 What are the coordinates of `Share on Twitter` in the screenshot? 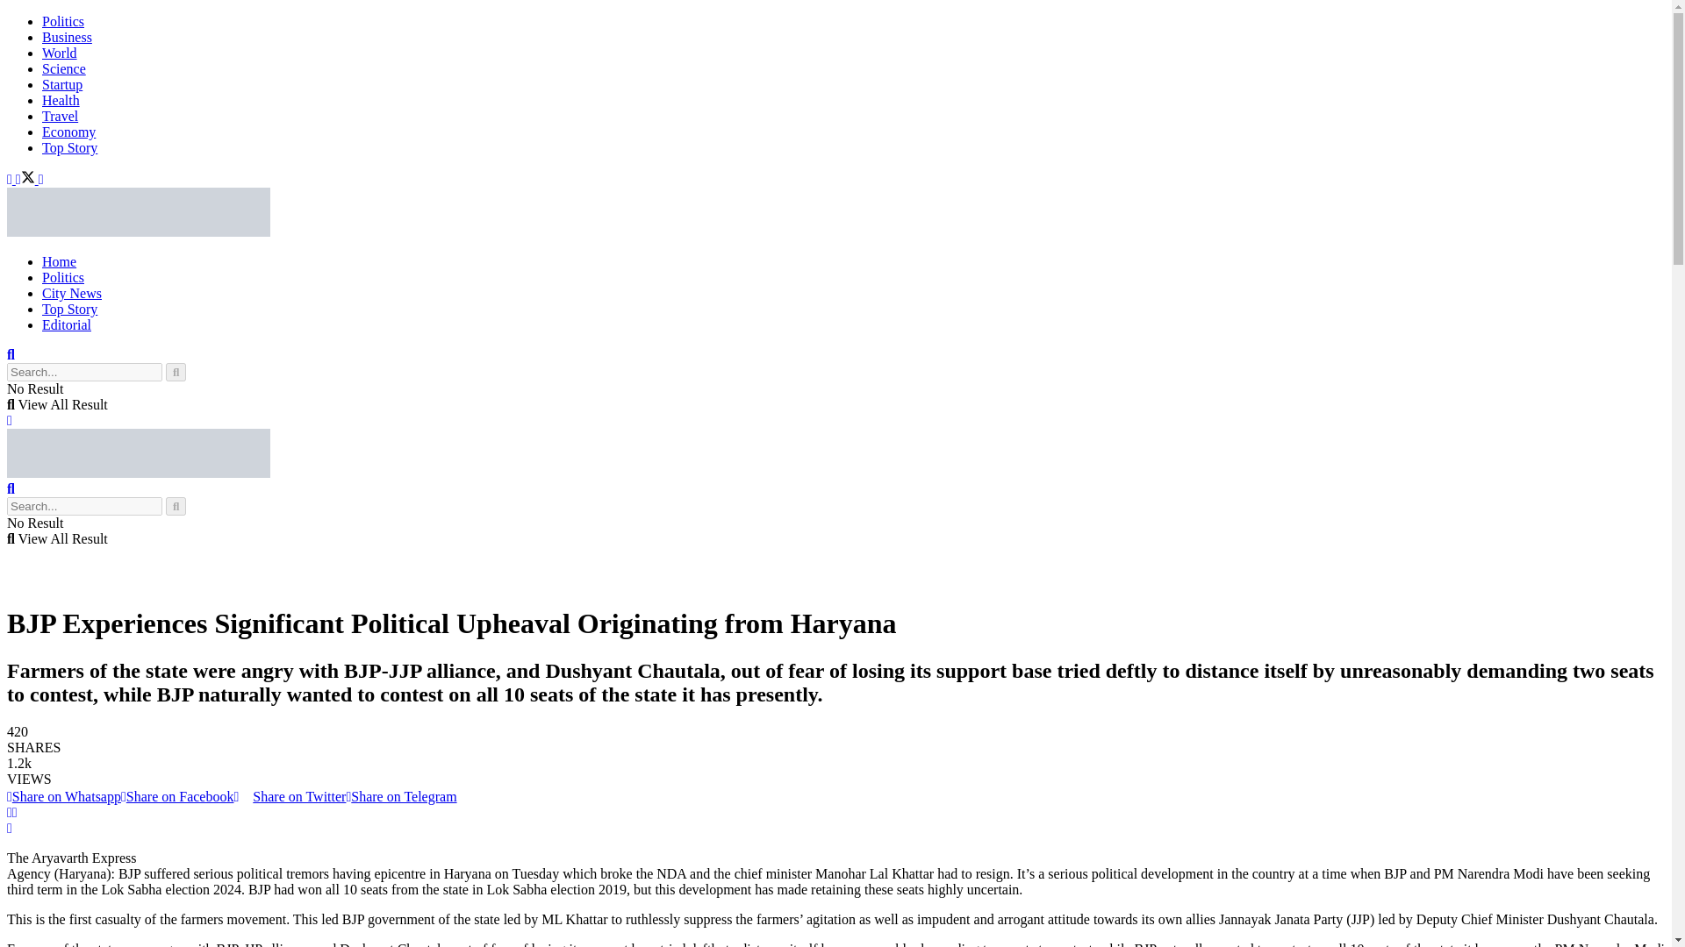 It's located at (290, 796).